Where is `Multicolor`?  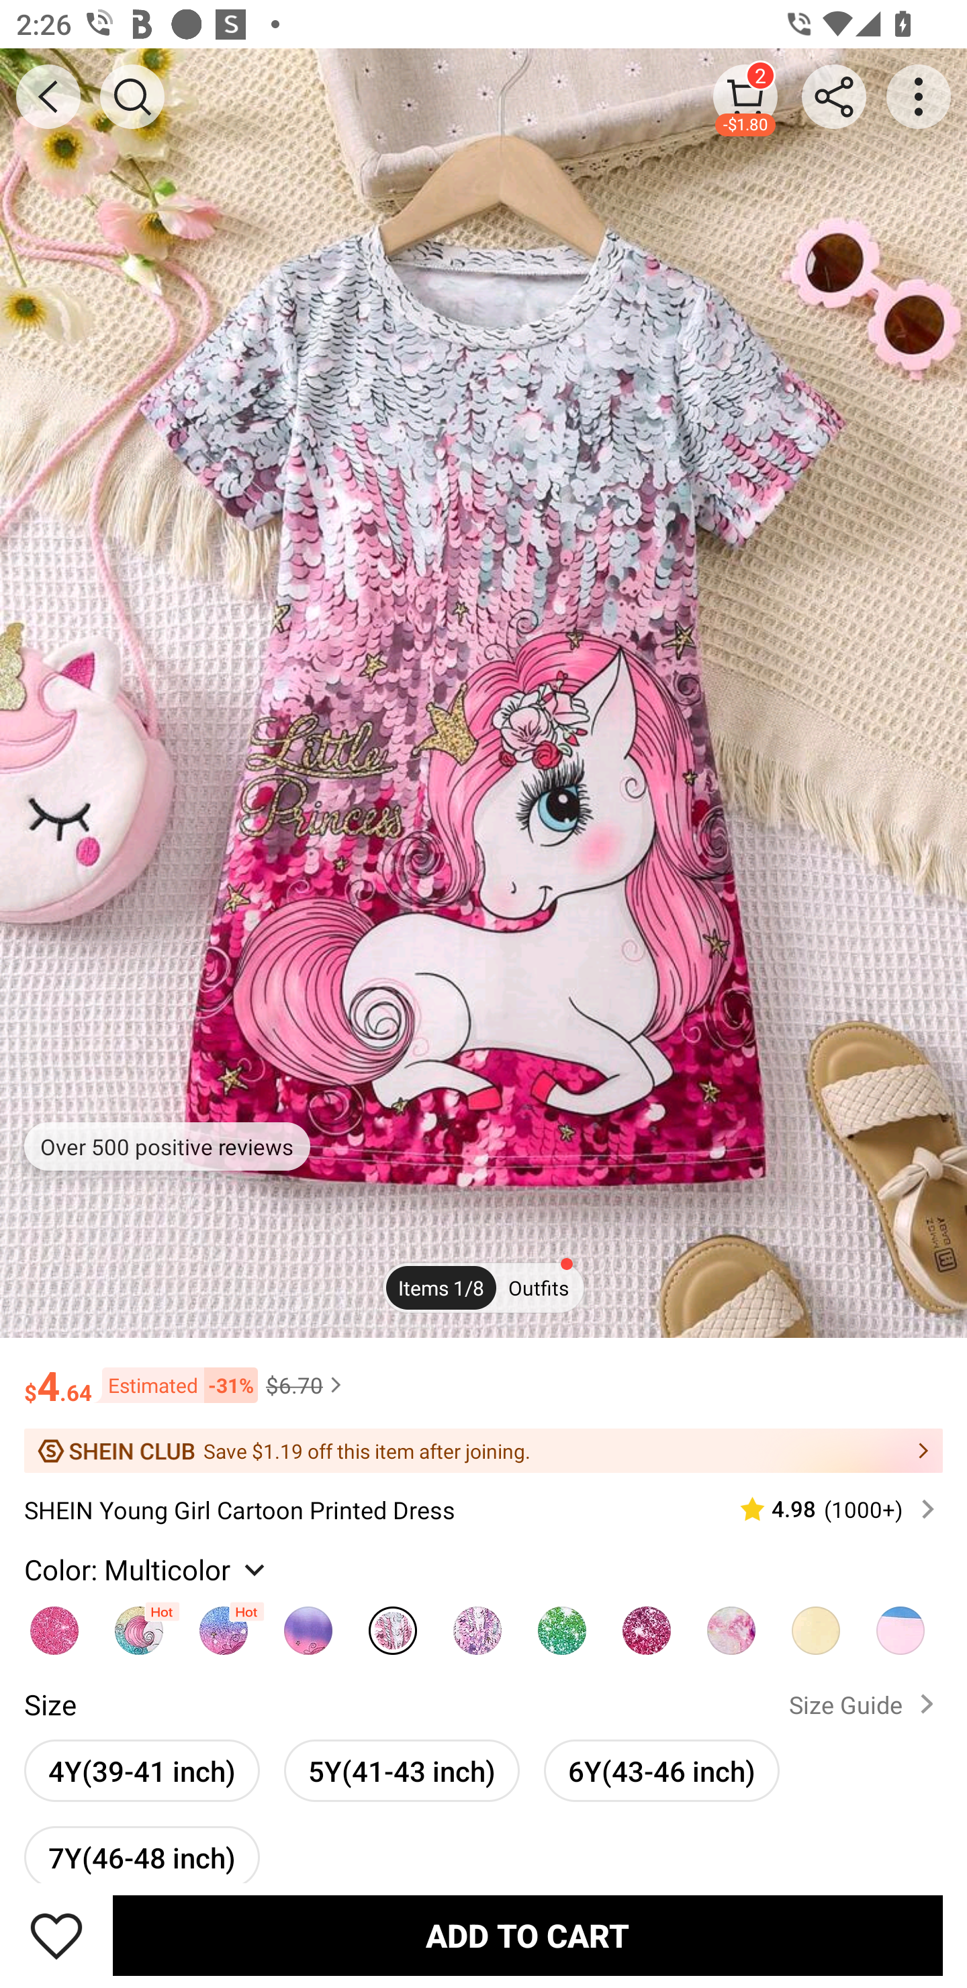
Multicolor is located at coordinates (224, 1624).